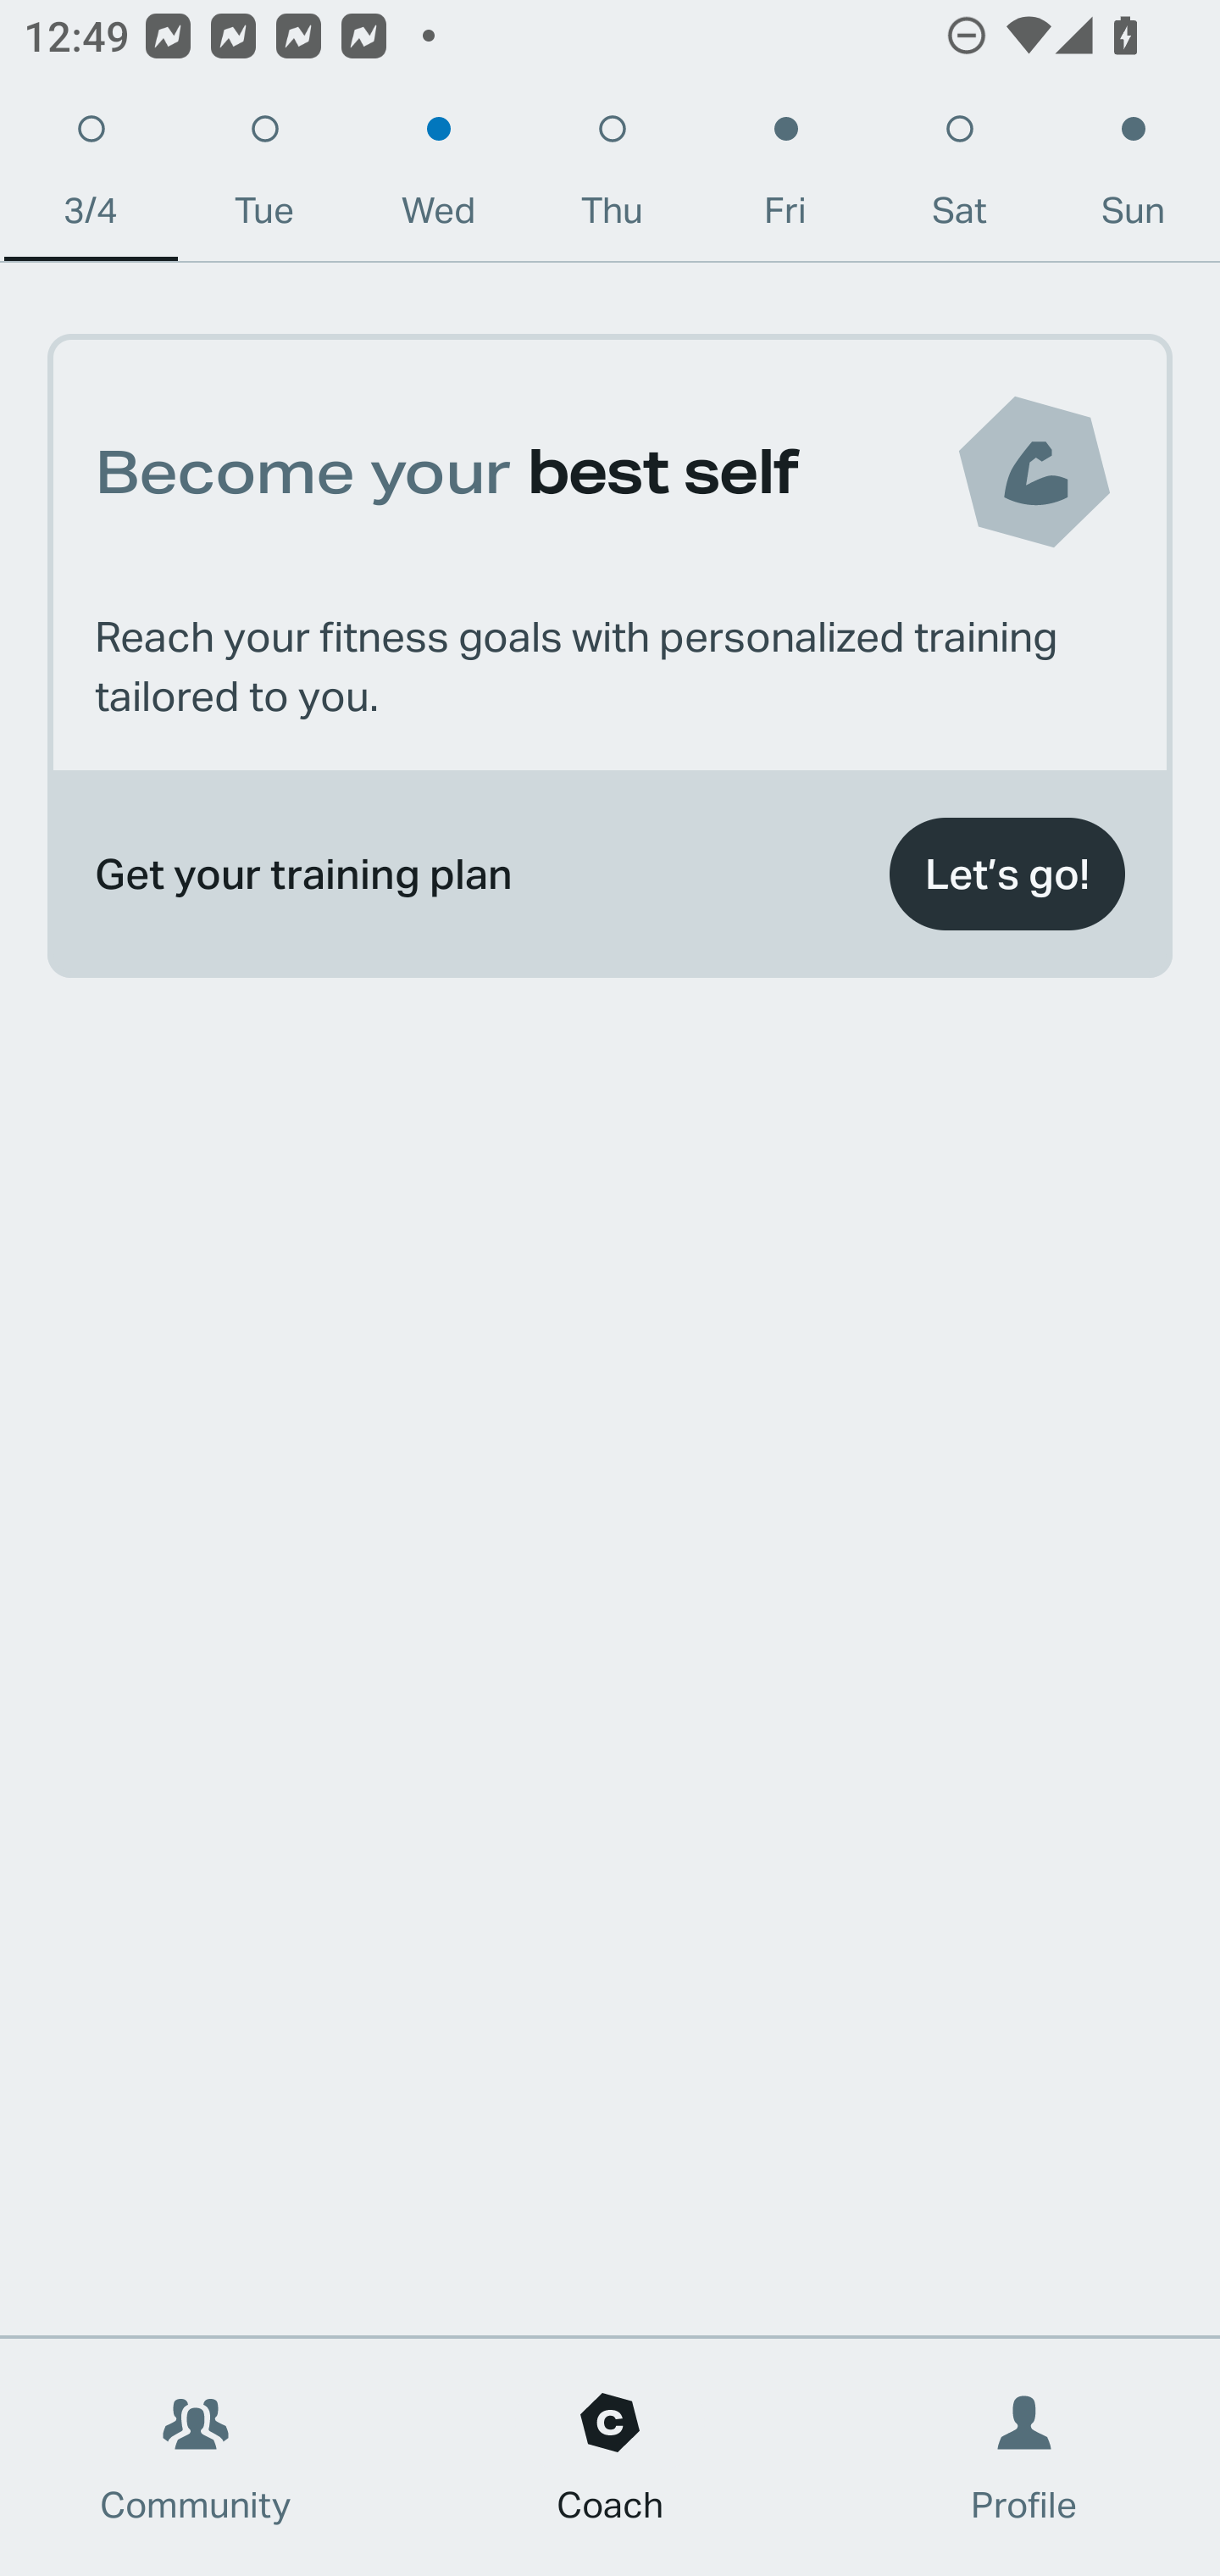  I want to click on Thu, so click(612, 178).